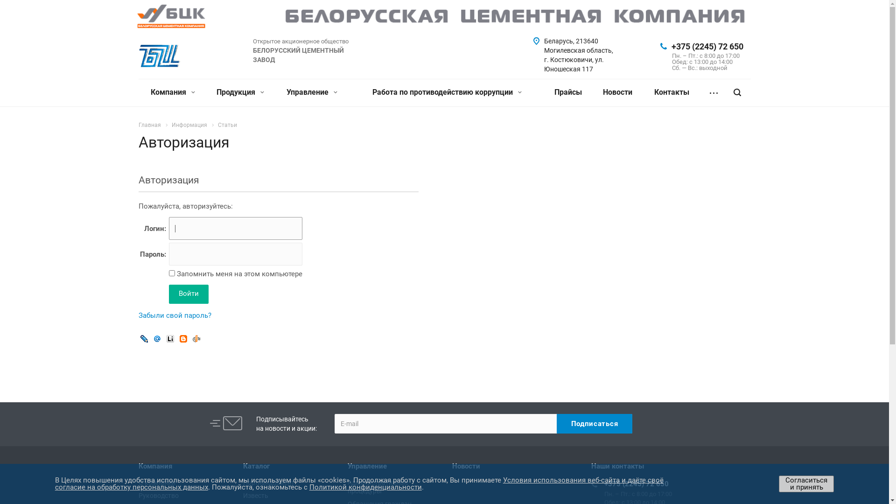  What do you see at coordinates (637, 484) in the screenshot?
I see `+375 (2245) 72 650` at bounding box center [637, 484].